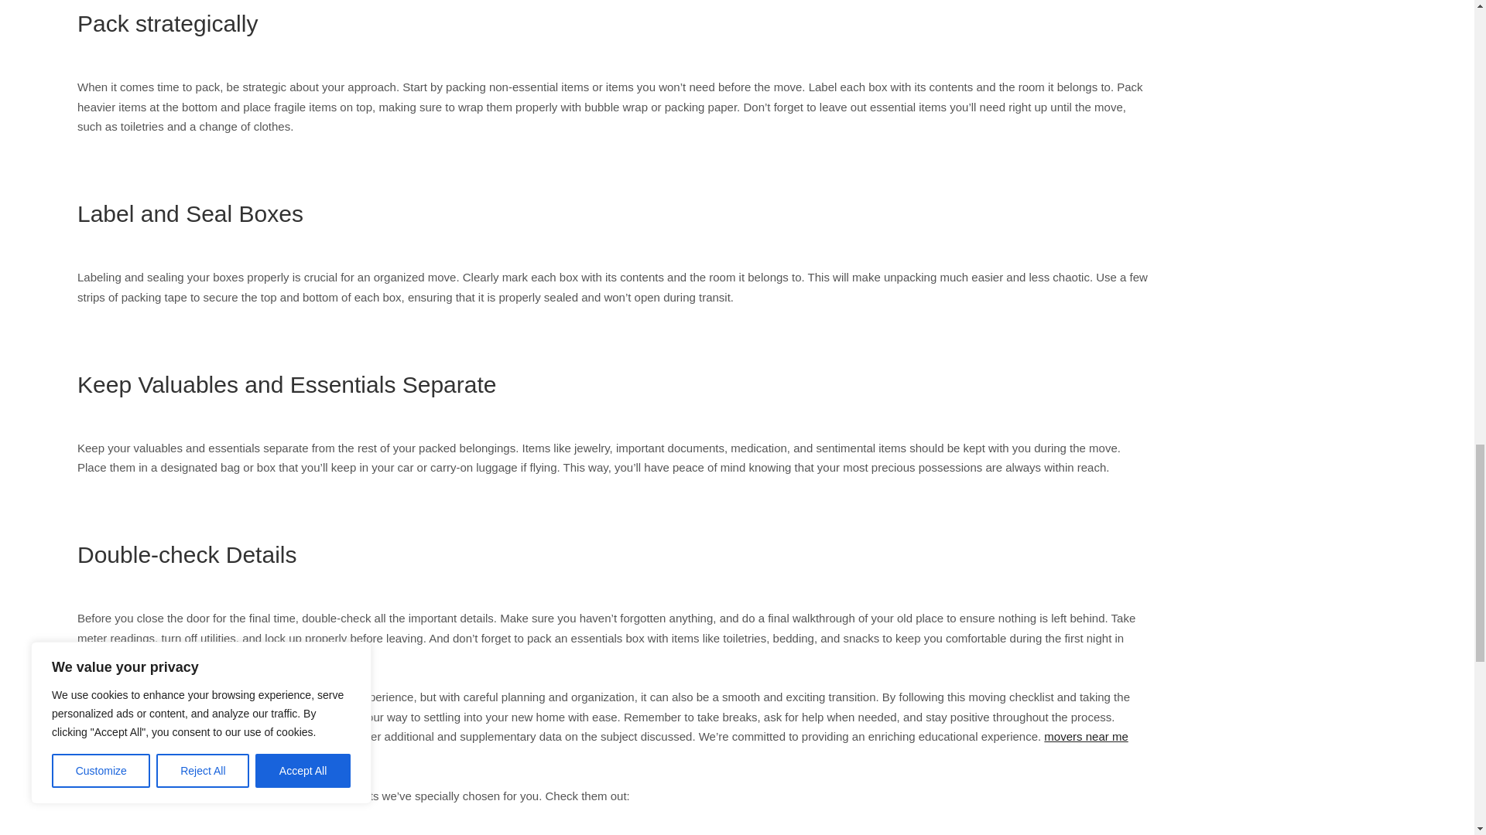 The image size is (1486, 835). I want to click on suggested external, so click(254, 736).